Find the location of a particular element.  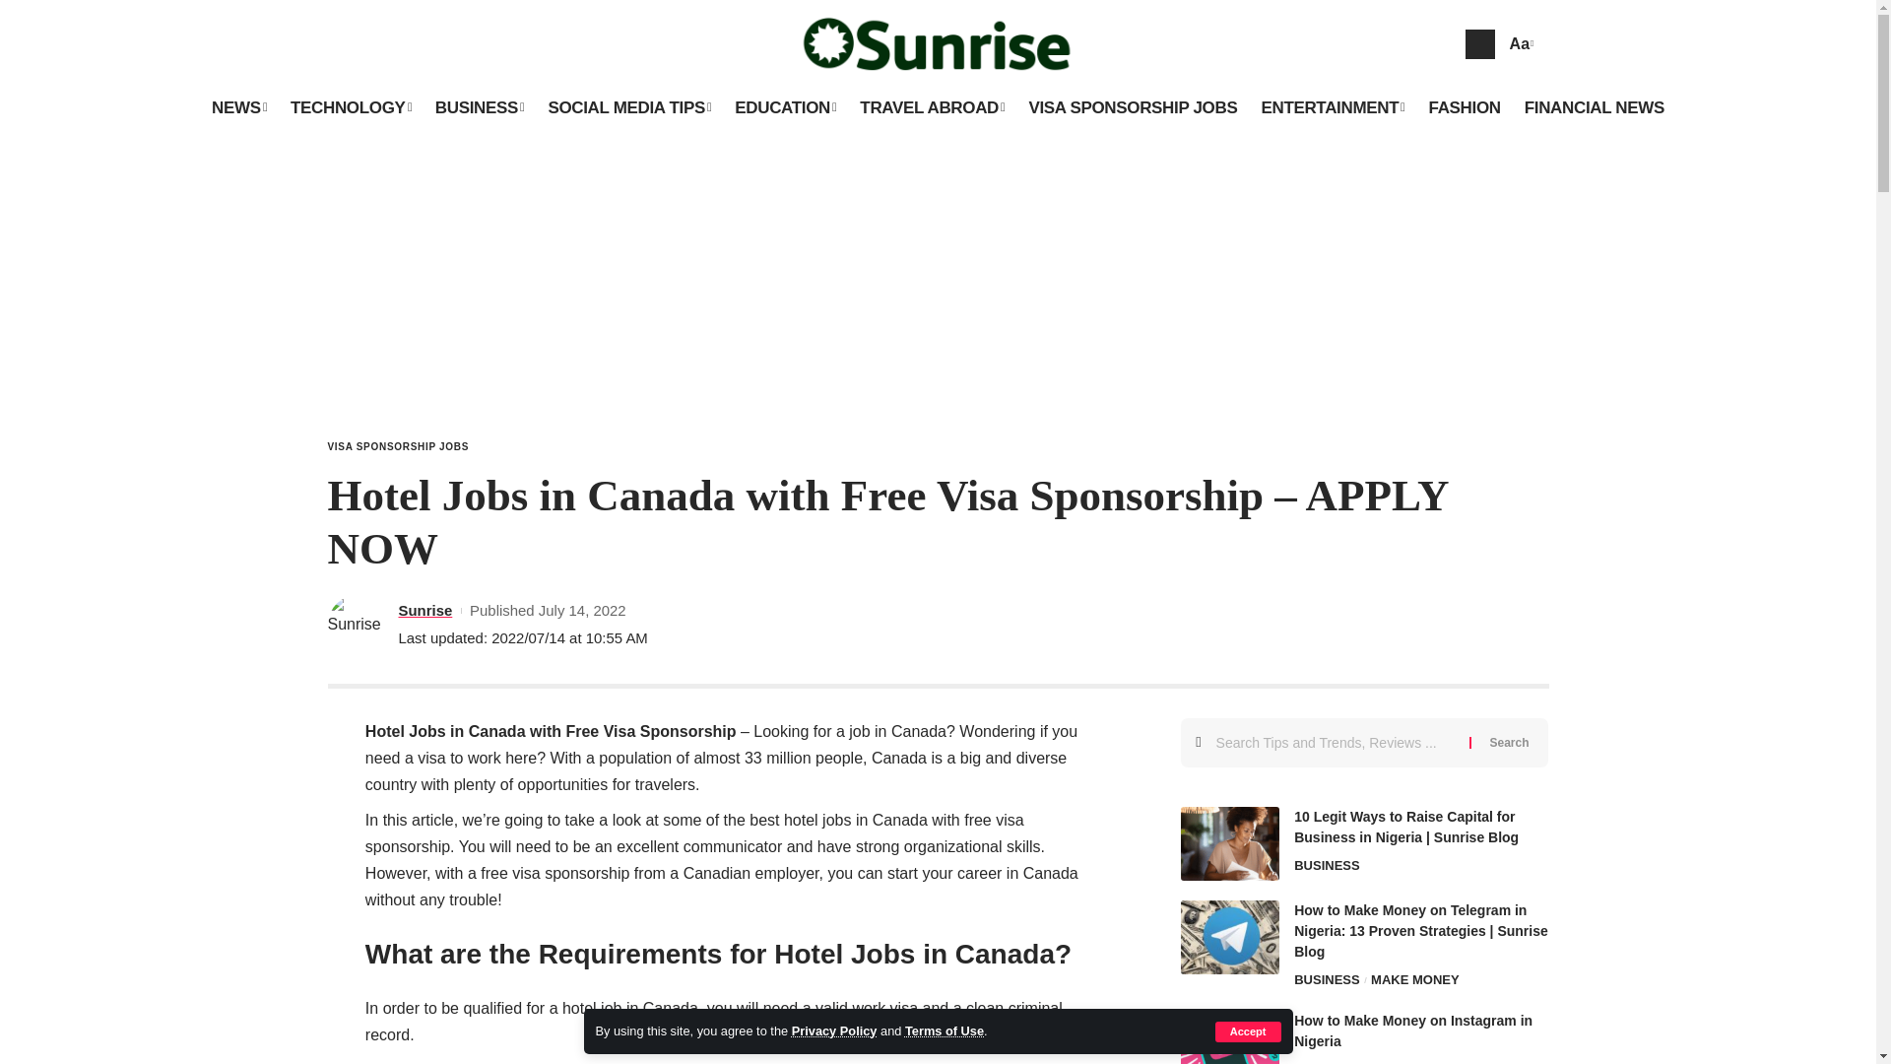

SunRise is located at coordinates (939, 43).